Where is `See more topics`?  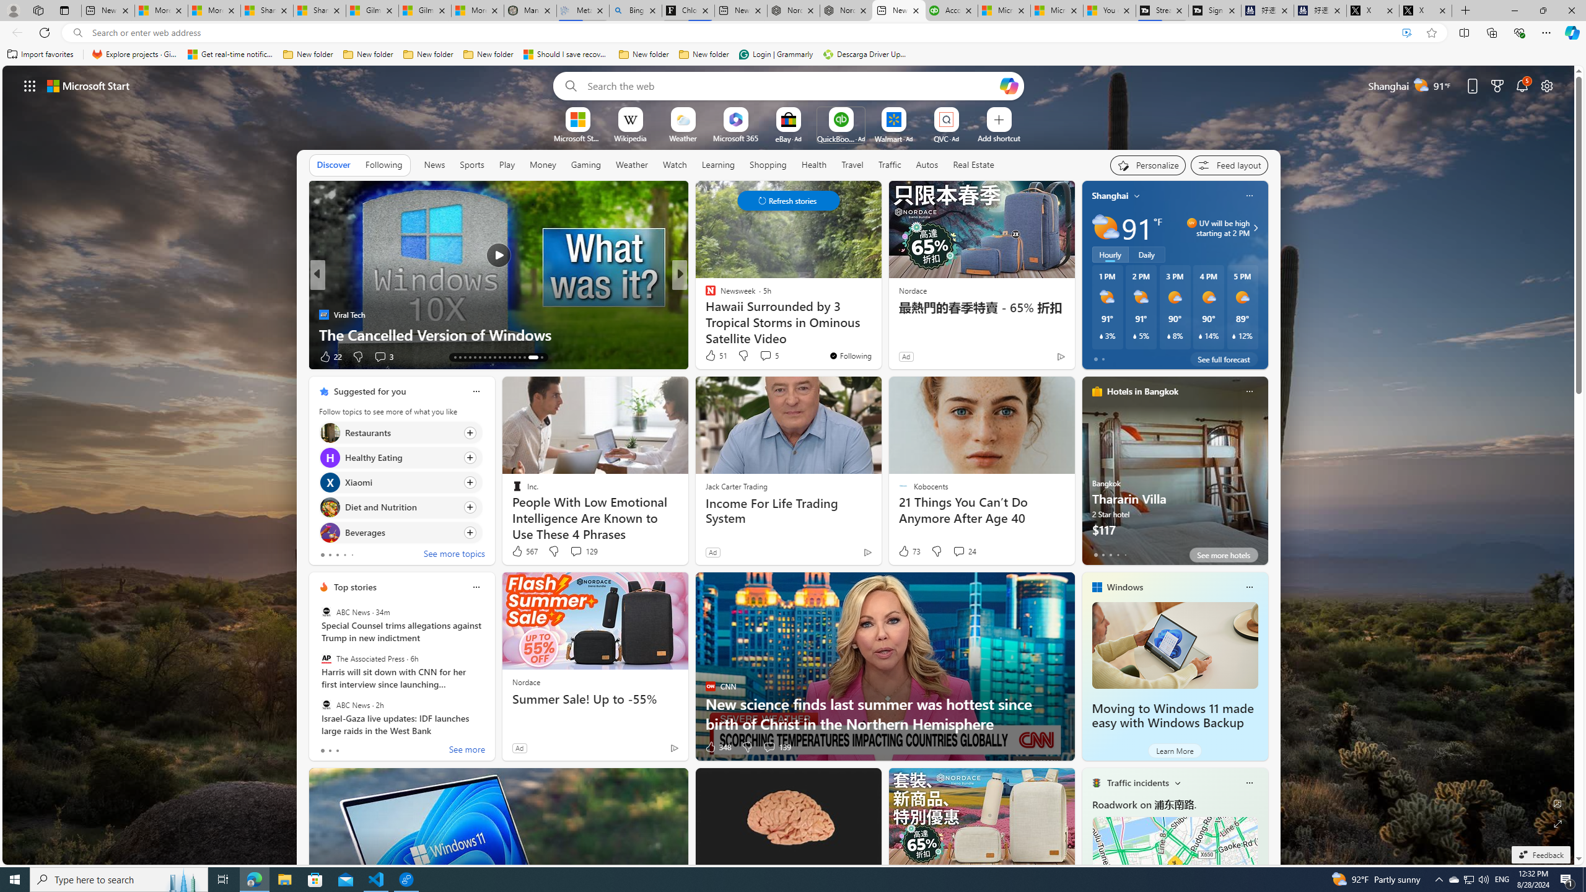
See more topics is located at coordinates (454, 555).